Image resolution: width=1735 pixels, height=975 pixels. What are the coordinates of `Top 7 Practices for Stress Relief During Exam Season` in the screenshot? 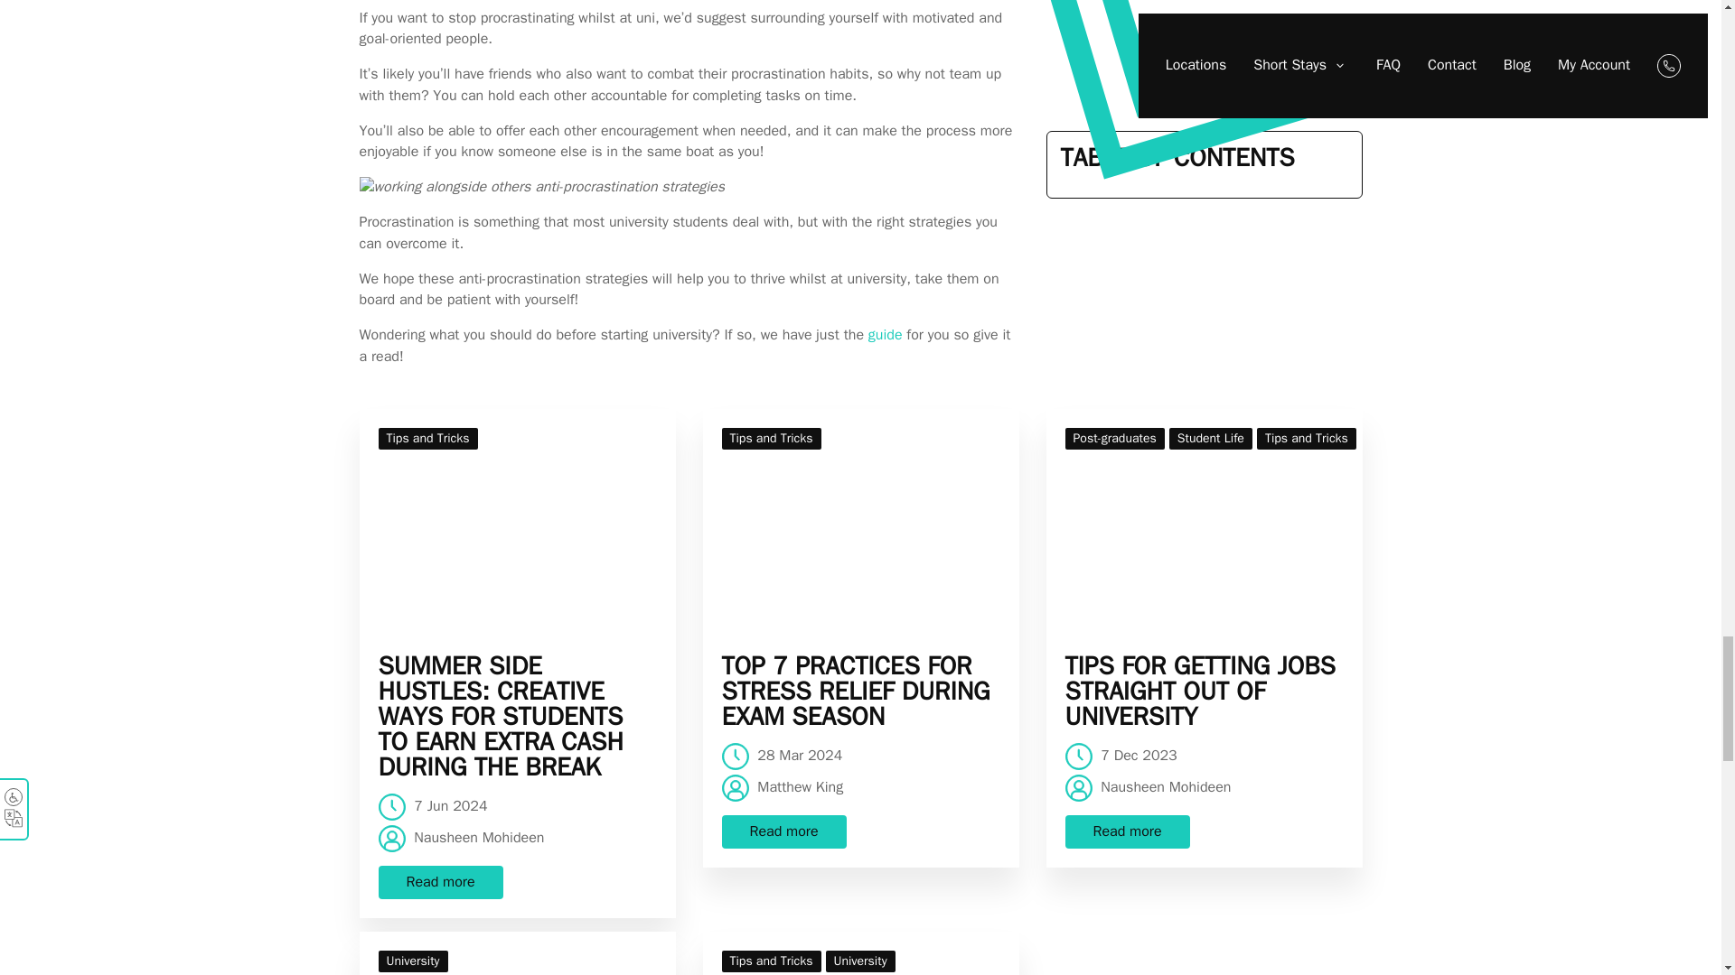 It's located at (860, 691).